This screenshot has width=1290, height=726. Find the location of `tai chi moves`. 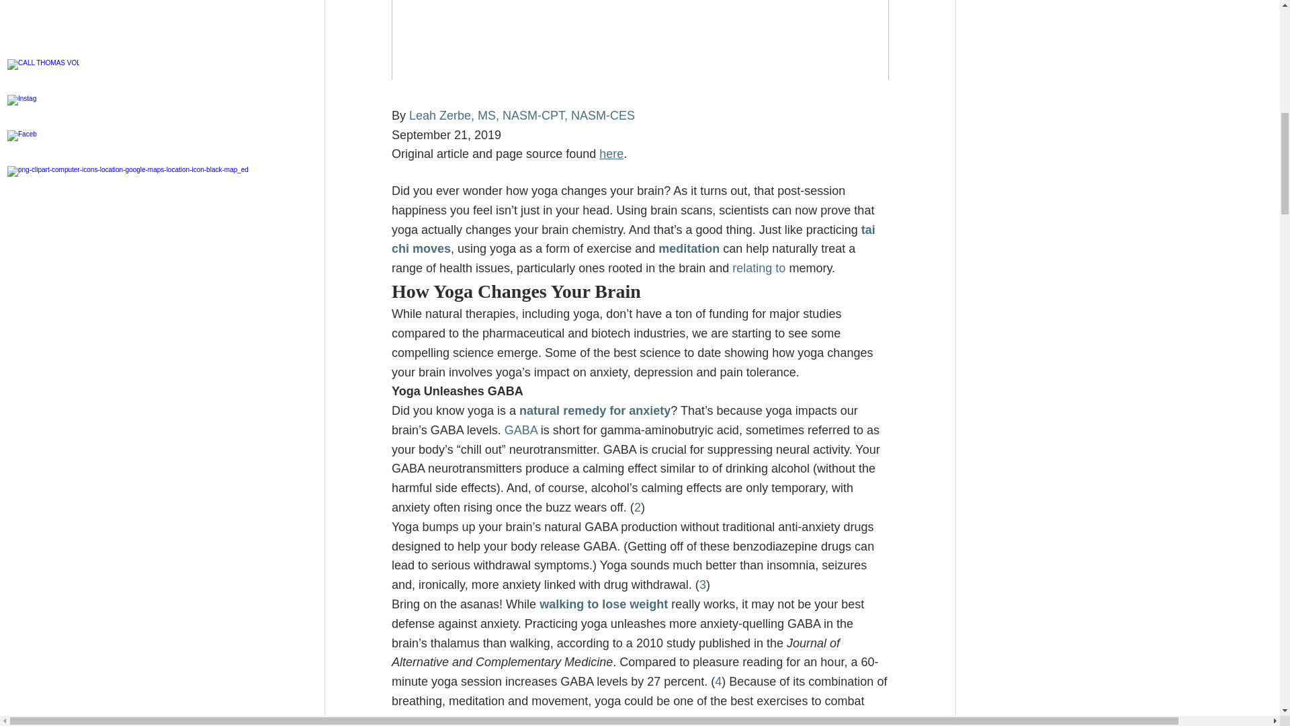

tai chi moves is located at coordinates (634, 239).